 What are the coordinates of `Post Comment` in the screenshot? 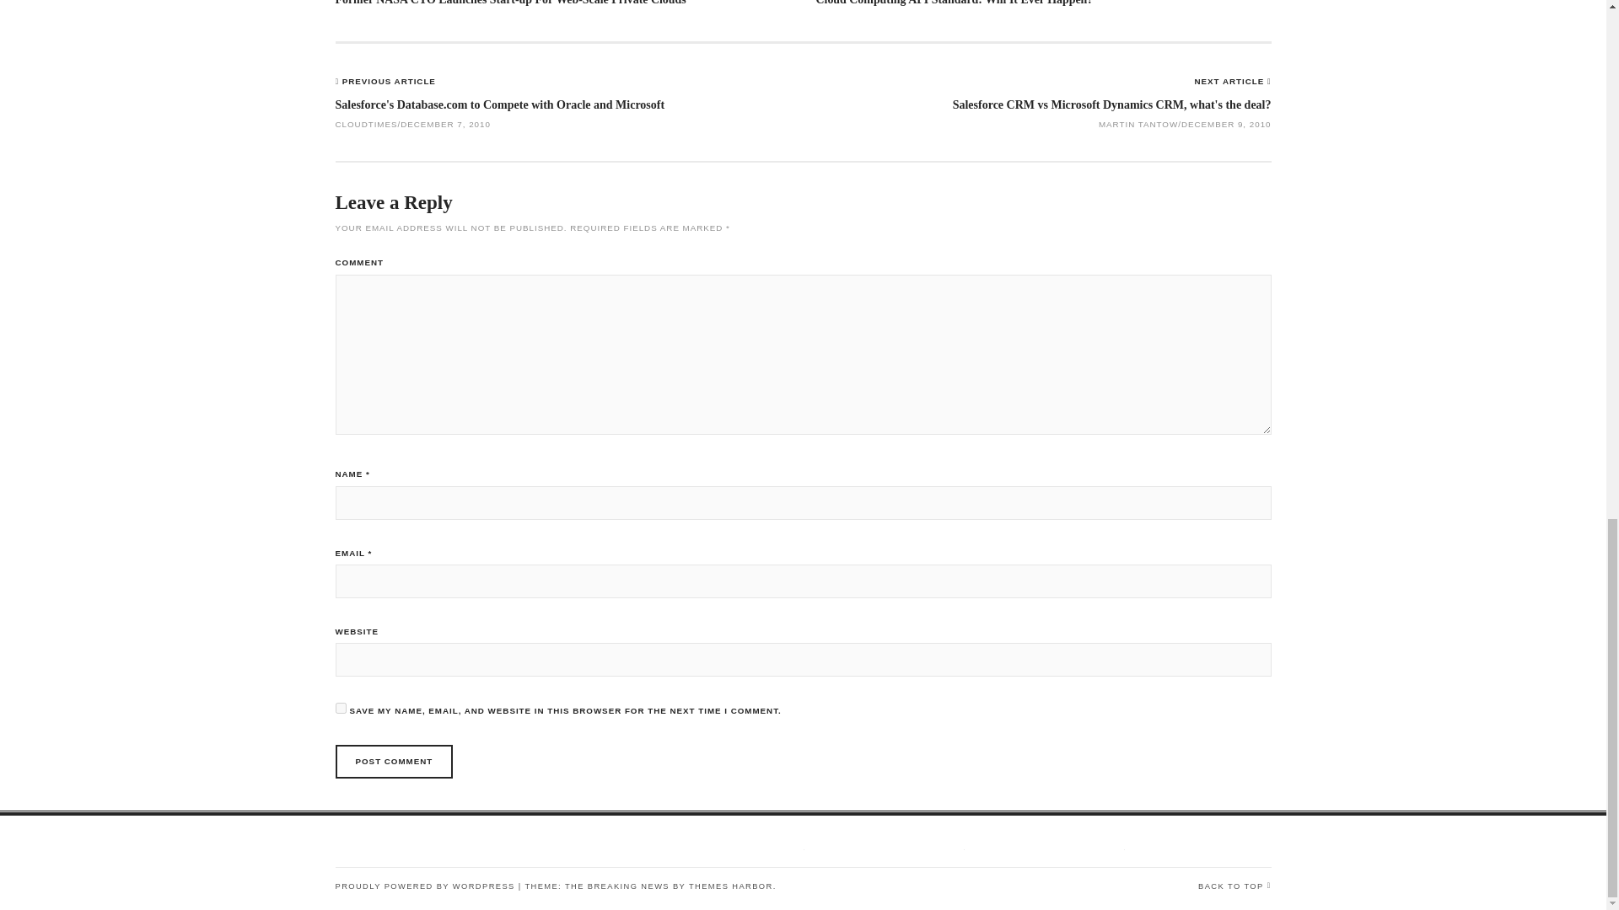 It's located at (394, 762).